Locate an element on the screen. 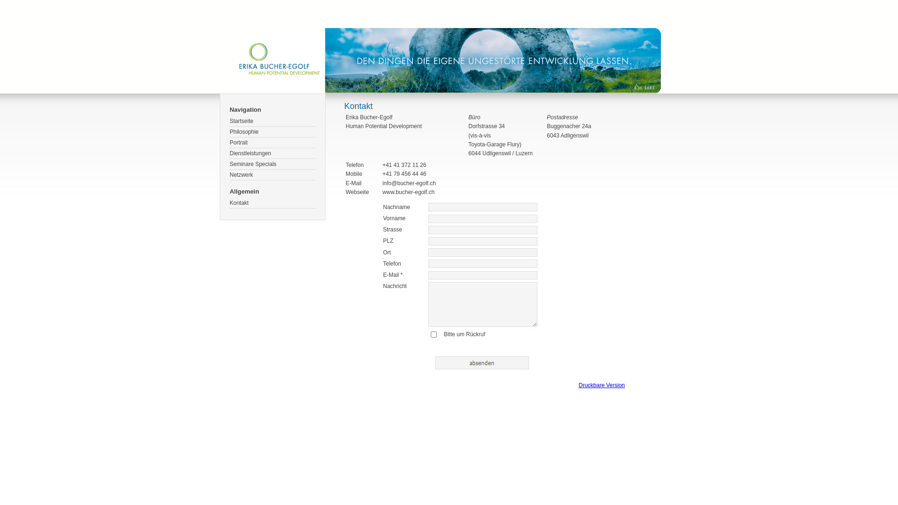  Startseite is located at coordinates (273, 122).